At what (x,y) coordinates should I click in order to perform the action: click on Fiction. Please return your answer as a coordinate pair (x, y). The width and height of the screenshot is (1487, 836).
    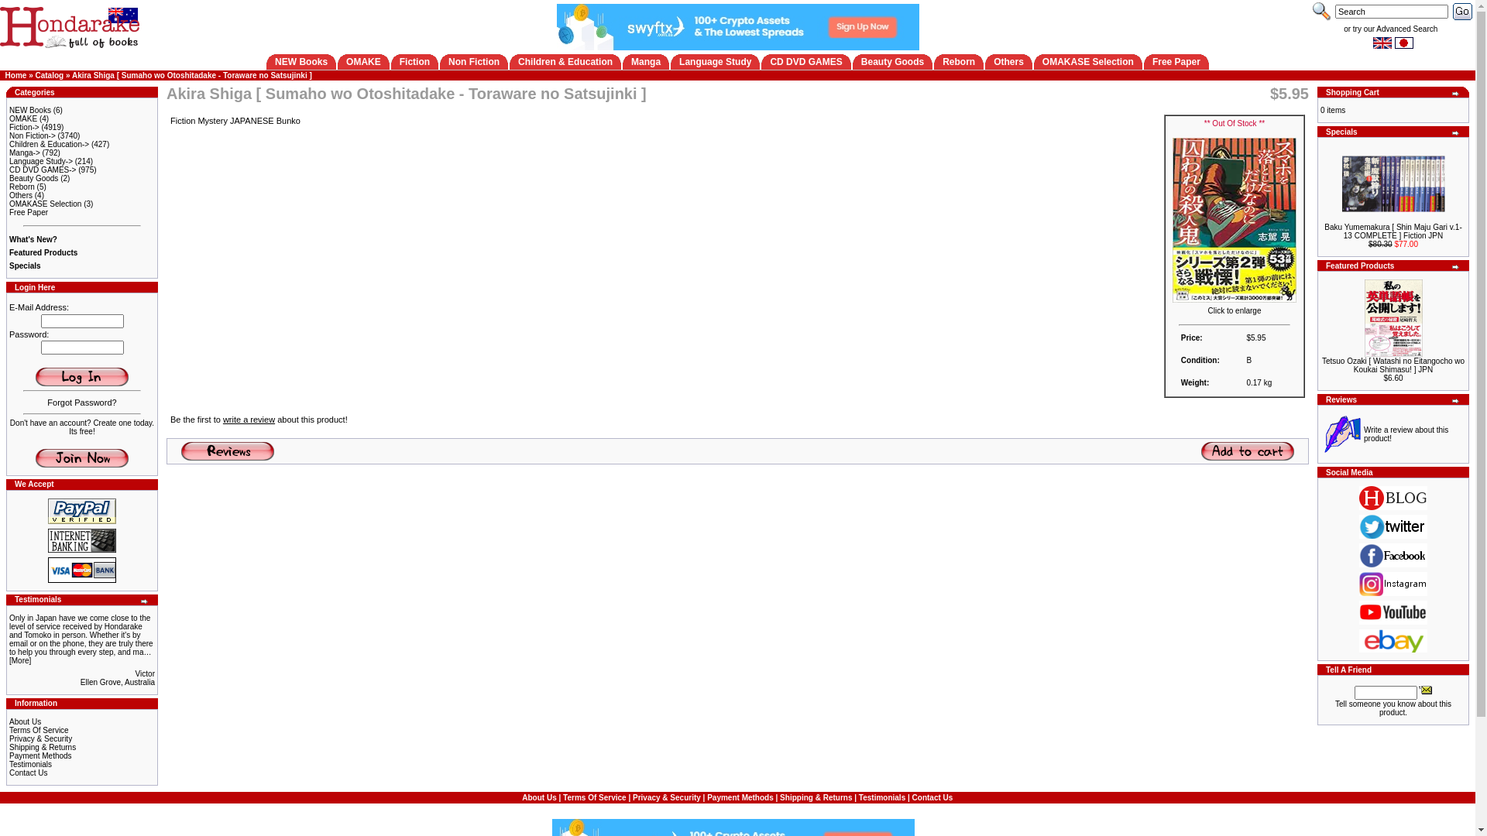
    Looking at the image, I should click on (415, 62).